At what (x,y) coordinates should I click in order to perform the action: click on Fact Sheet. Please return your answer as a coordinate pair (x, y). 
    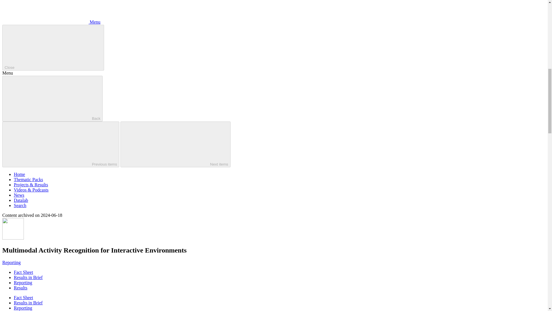
    Looking at the image, I should click on (24, 272).